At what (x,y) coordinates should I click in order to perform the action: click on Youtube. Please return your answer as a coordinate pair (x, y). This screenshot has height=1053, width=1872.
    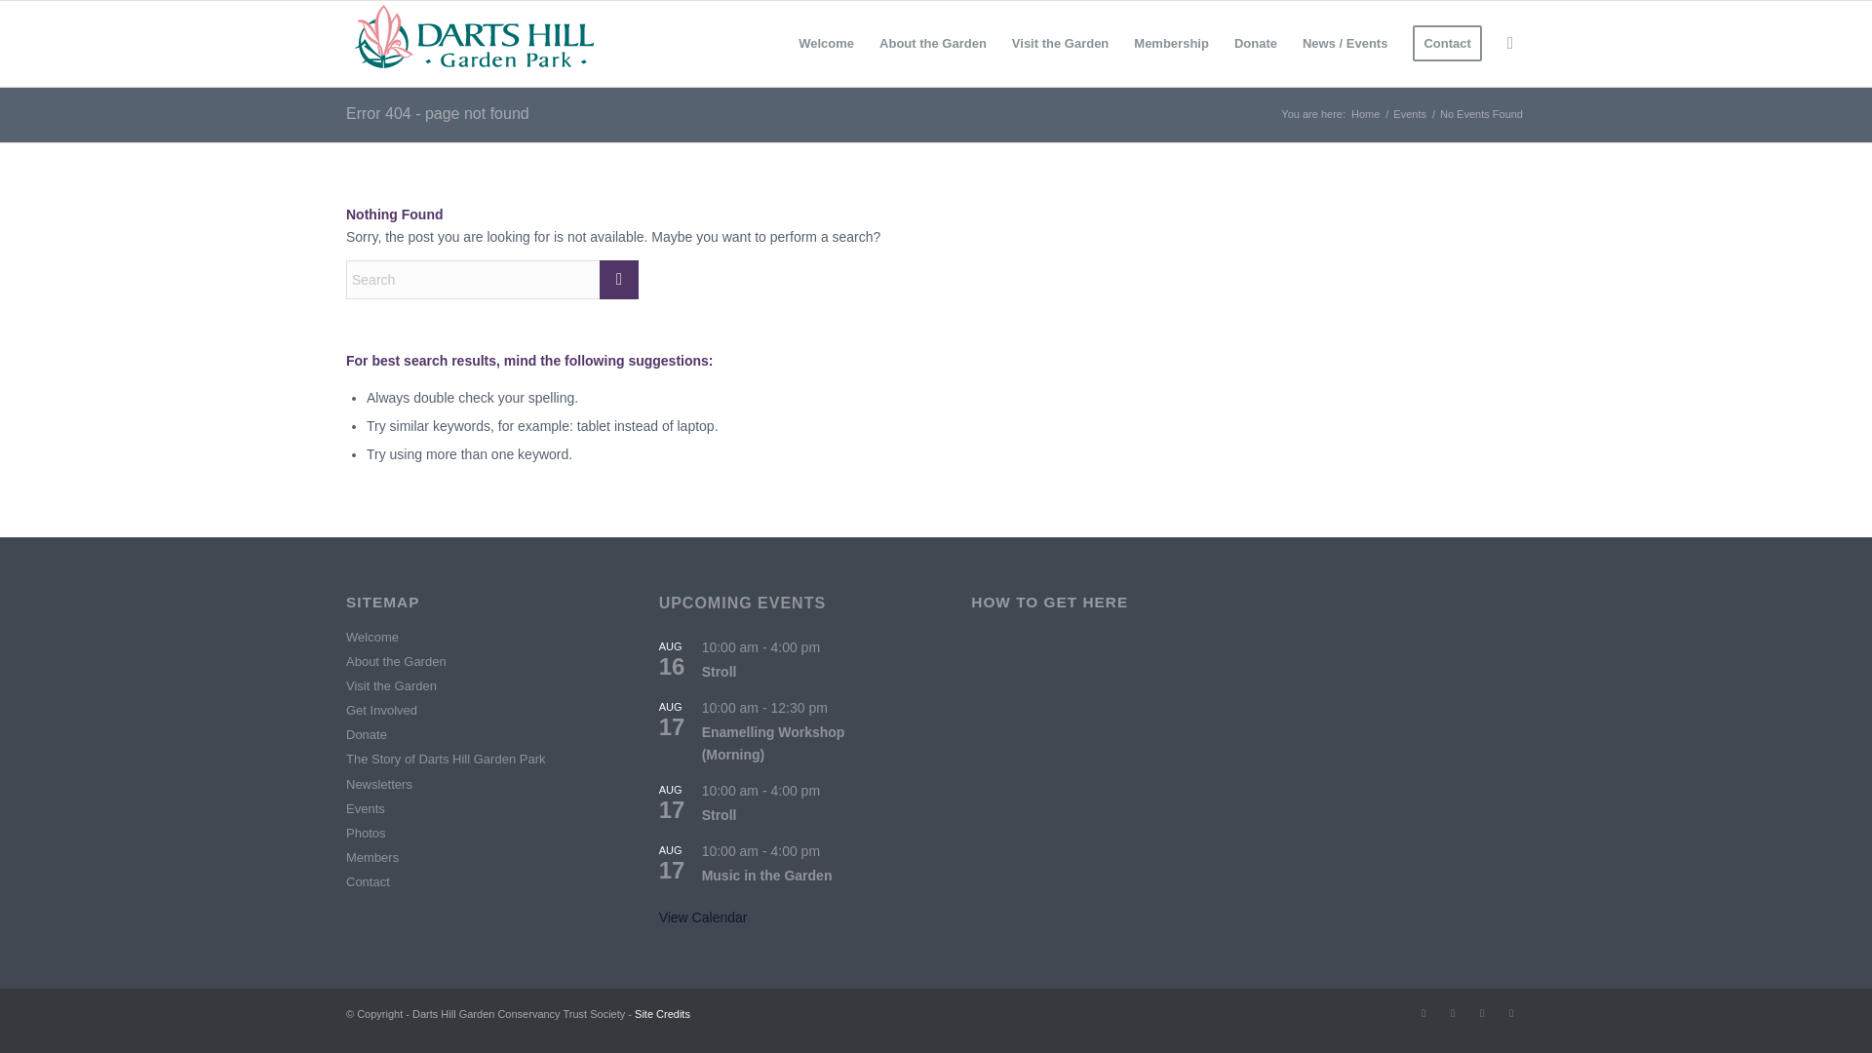
    Looking at the image, I should click on (1510, 1012).